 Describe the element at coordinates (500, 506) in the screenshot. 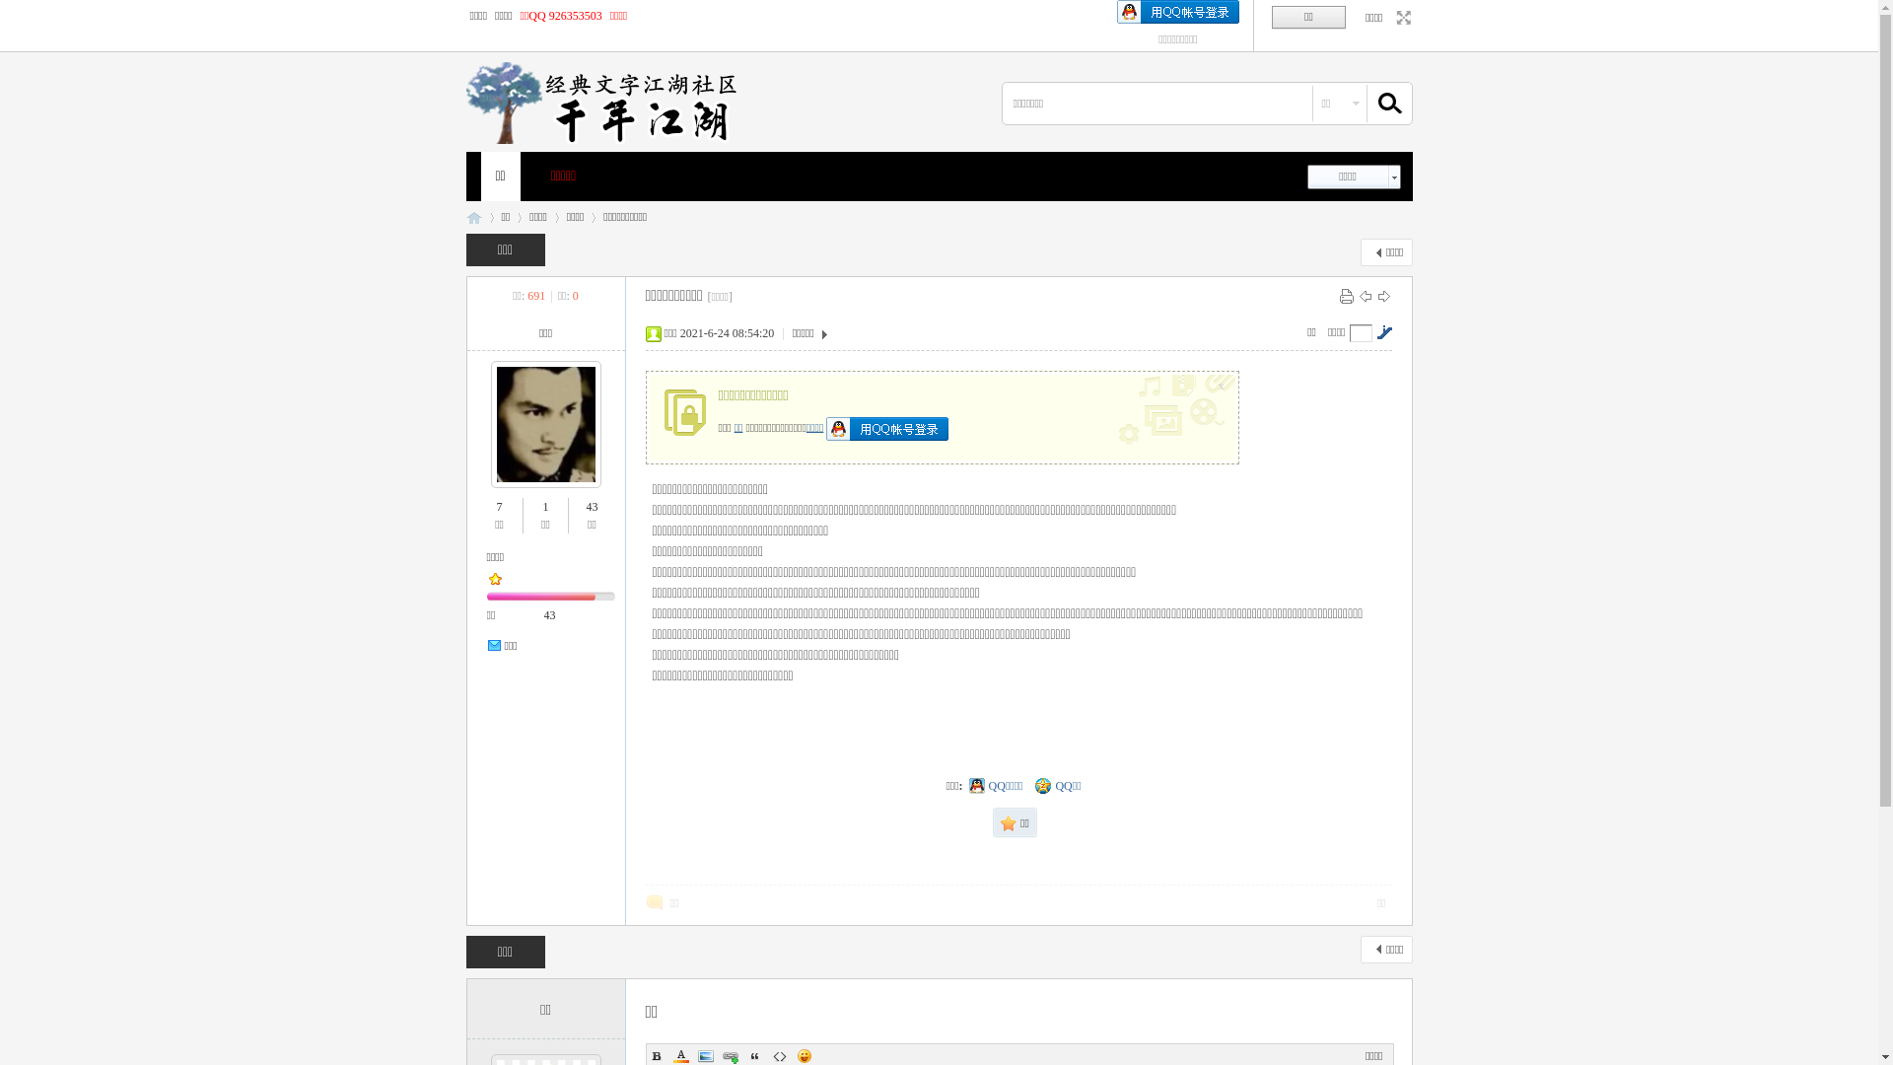

I see `7` at that location.